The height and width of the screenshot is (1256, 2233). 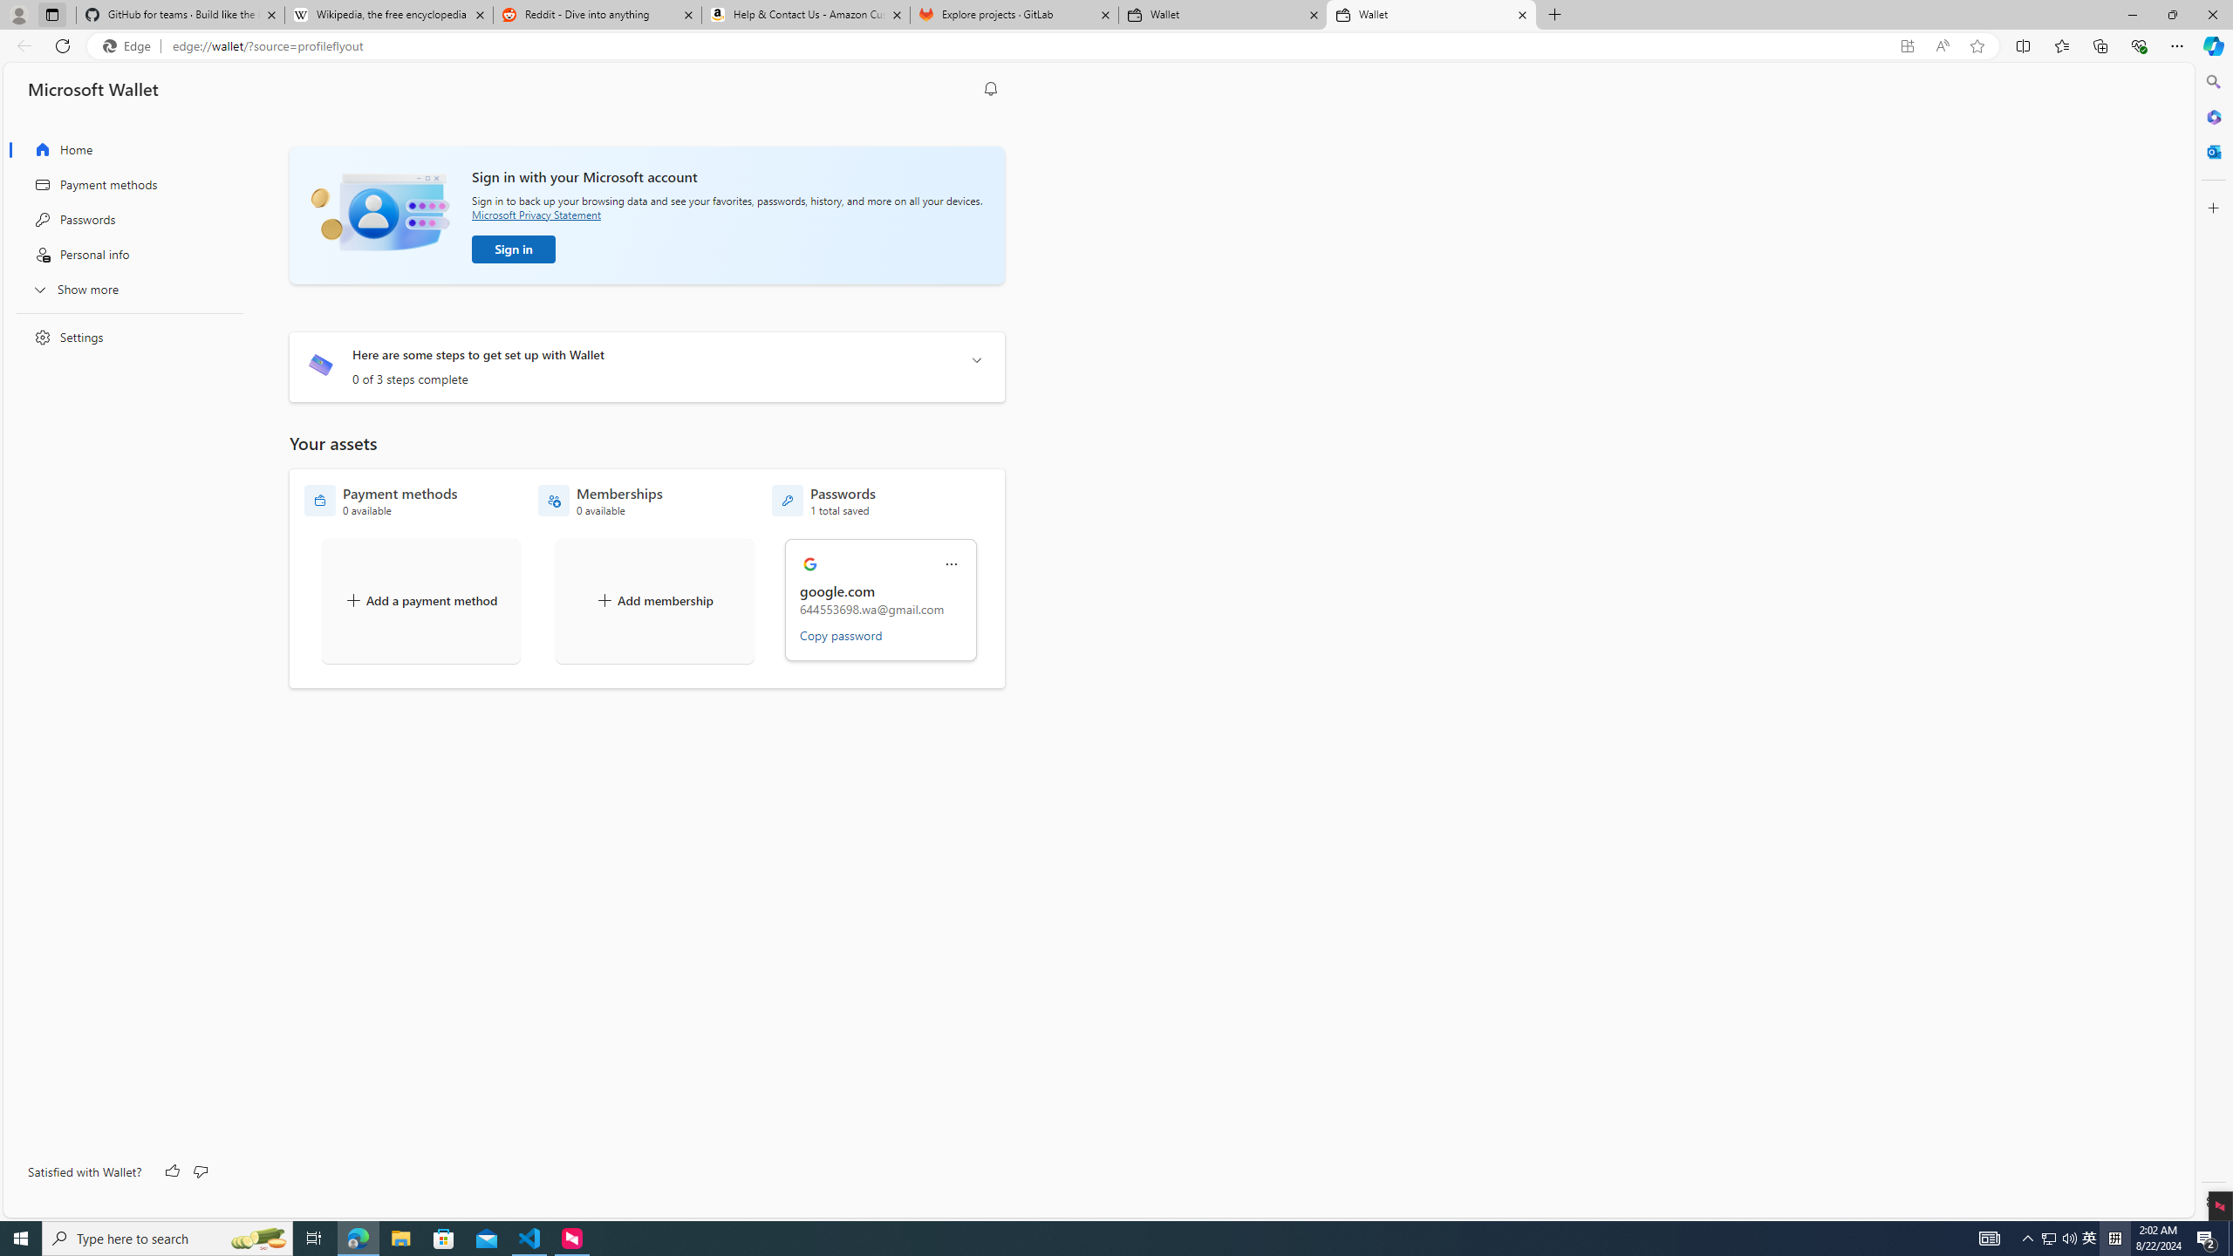 What do you see at coordinates (536, 214) in the screenshot?
I see `Microsoft Privacy Statement` at bounding box center [536, 214].